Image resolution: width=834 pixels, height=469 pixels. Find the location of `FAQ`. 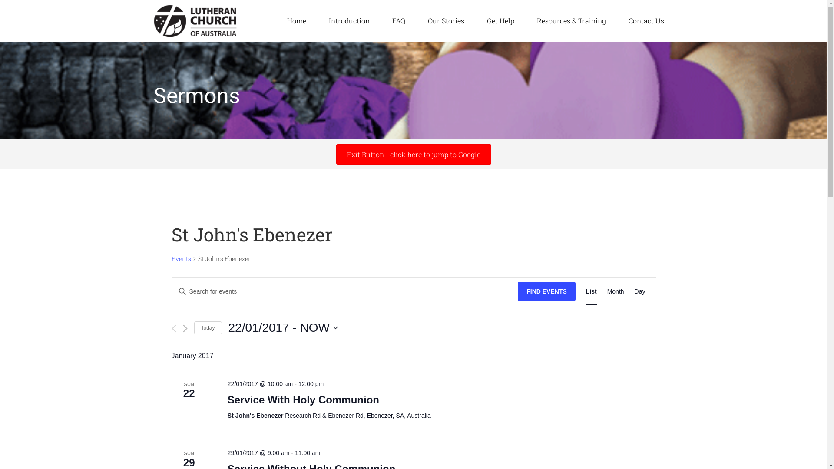

FAQ is located at coordinates (398, 21).